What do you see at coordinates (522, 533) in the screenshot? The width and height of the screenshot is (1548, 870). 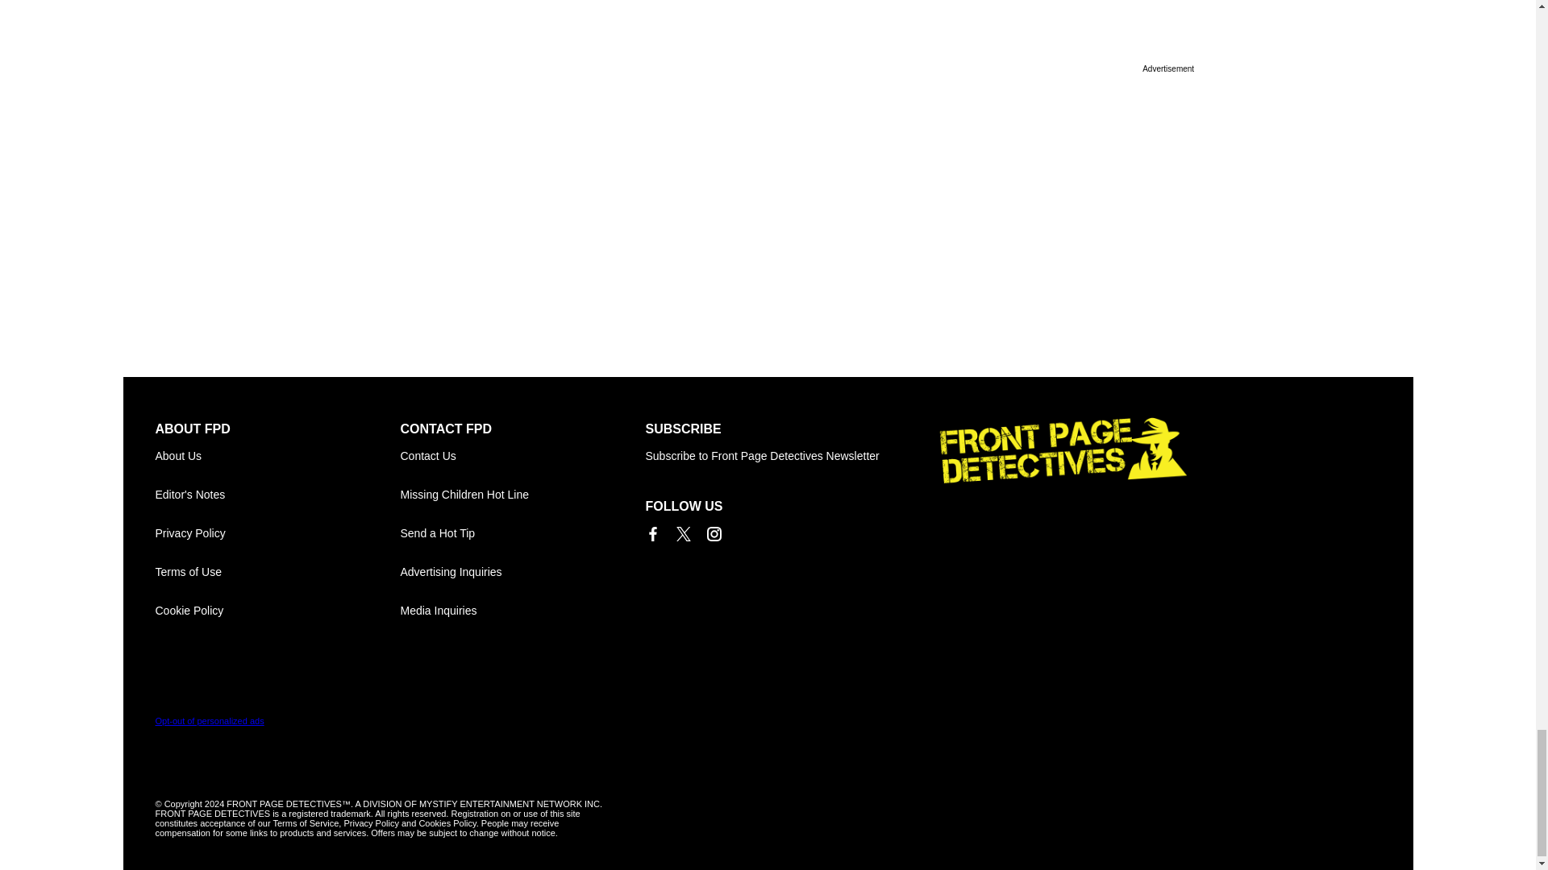 I see `Send a Hot Tip` at bounding box center [522, 533].